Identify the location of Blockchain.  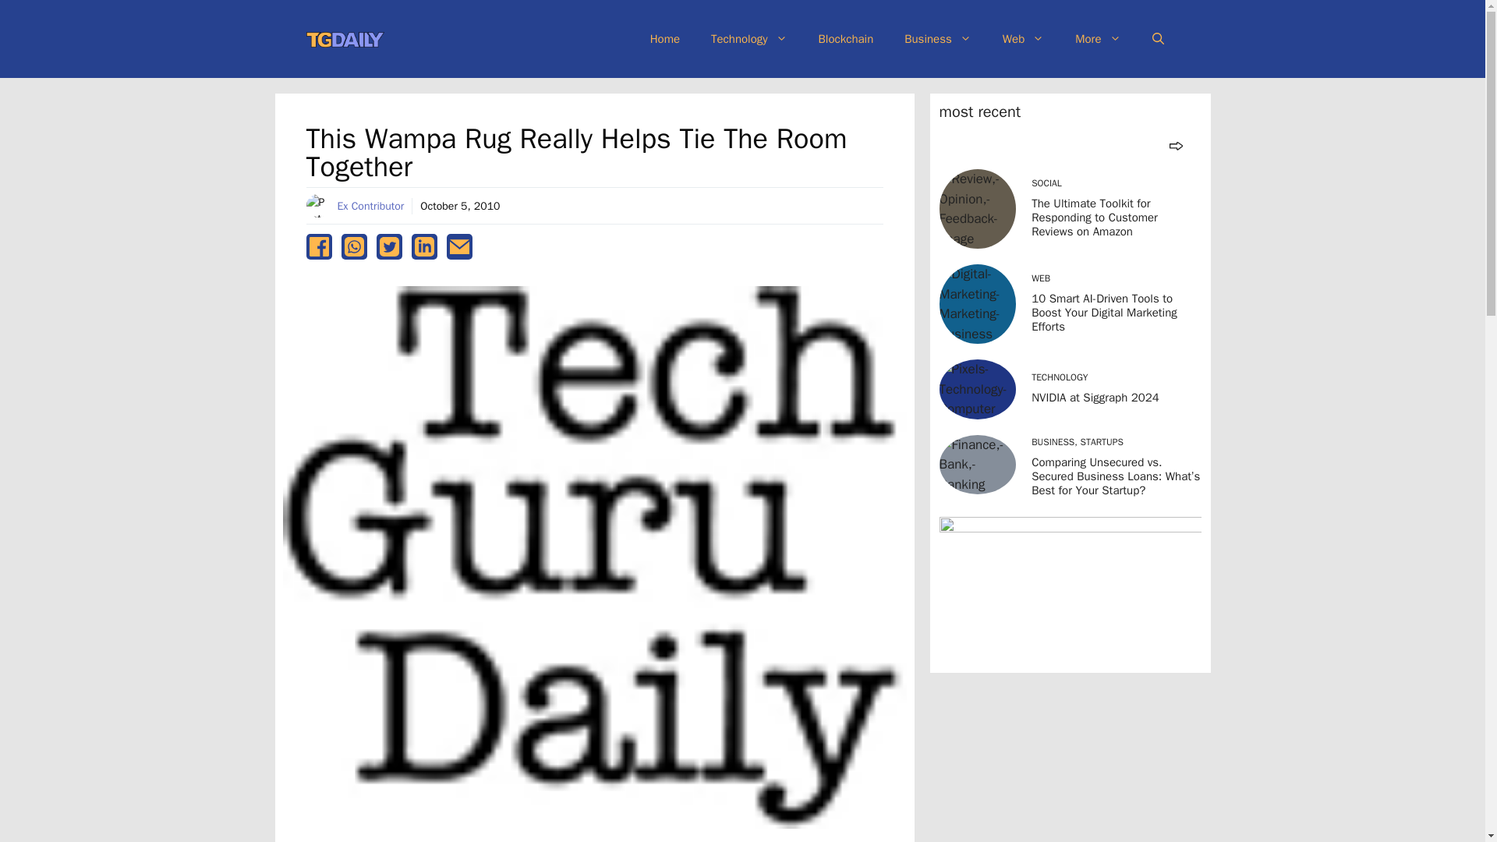
(845, 39).